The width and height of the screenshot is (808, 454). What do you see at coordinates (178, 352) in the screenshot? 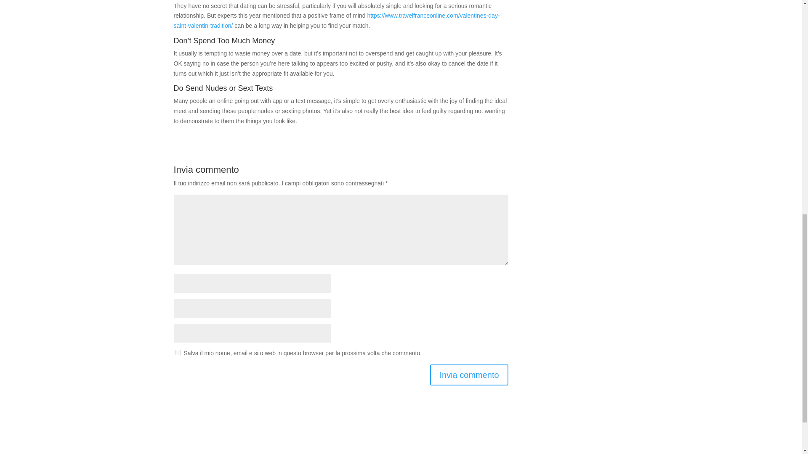
I see `yes` at bounding box center [178, 352].